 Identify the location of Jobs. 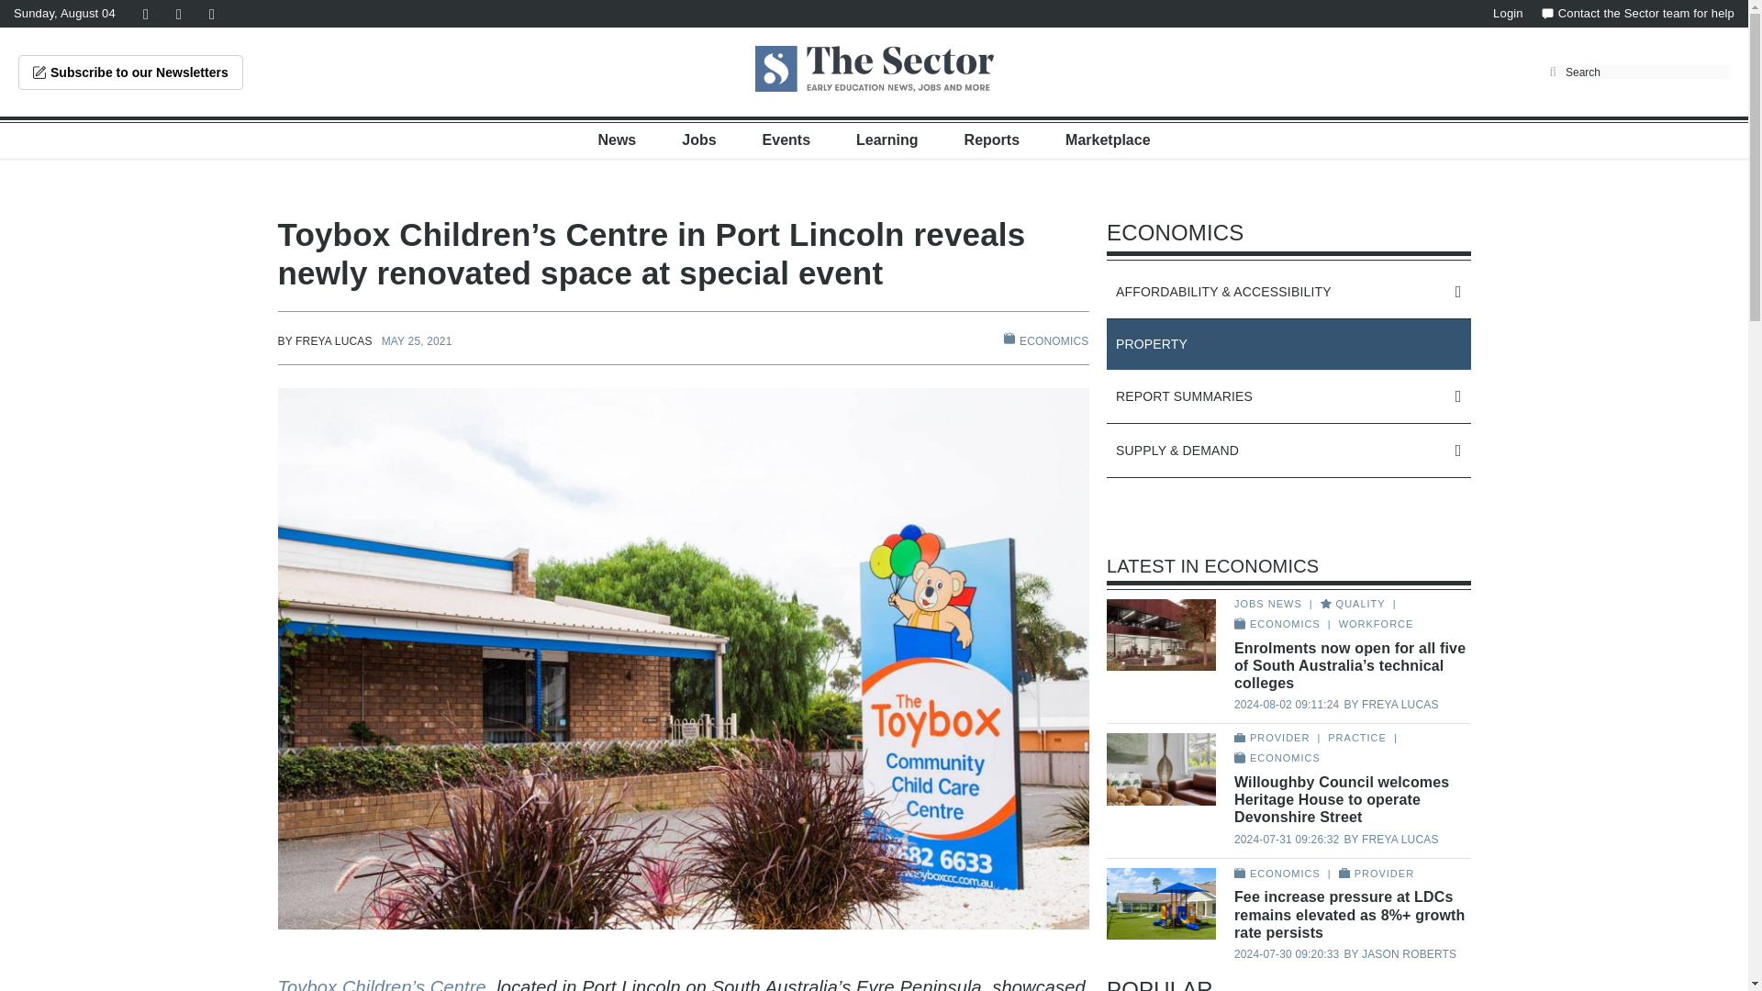
(698, 139).